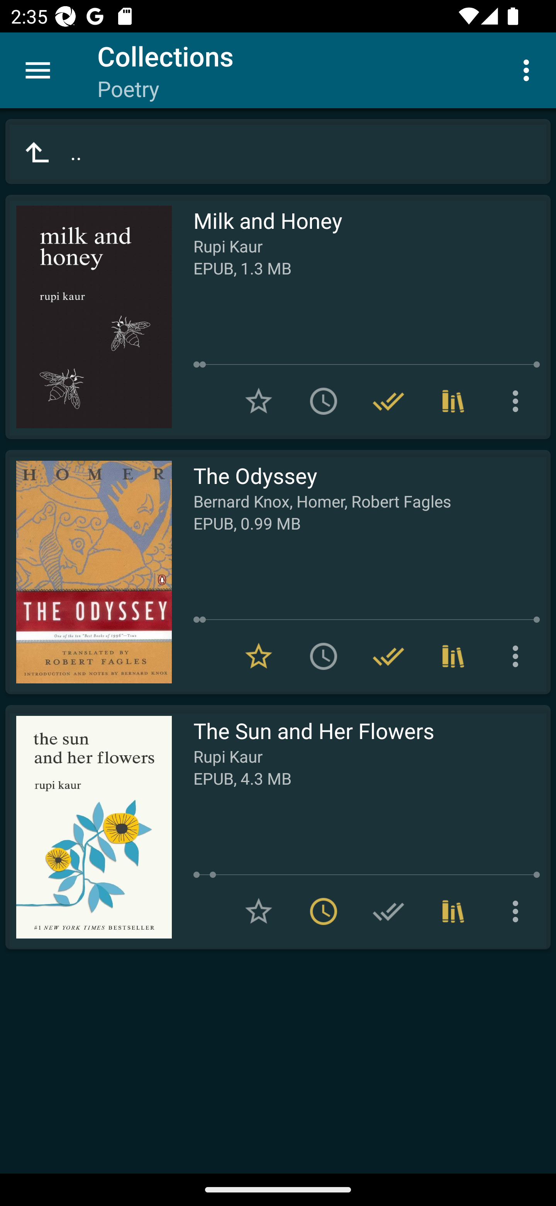 This screenshot has width=556, height=1206. What do you see at coordinates (88, 317) in the screenshot?
I see `Read Milk and Honey` at bounding box center [88, 317].